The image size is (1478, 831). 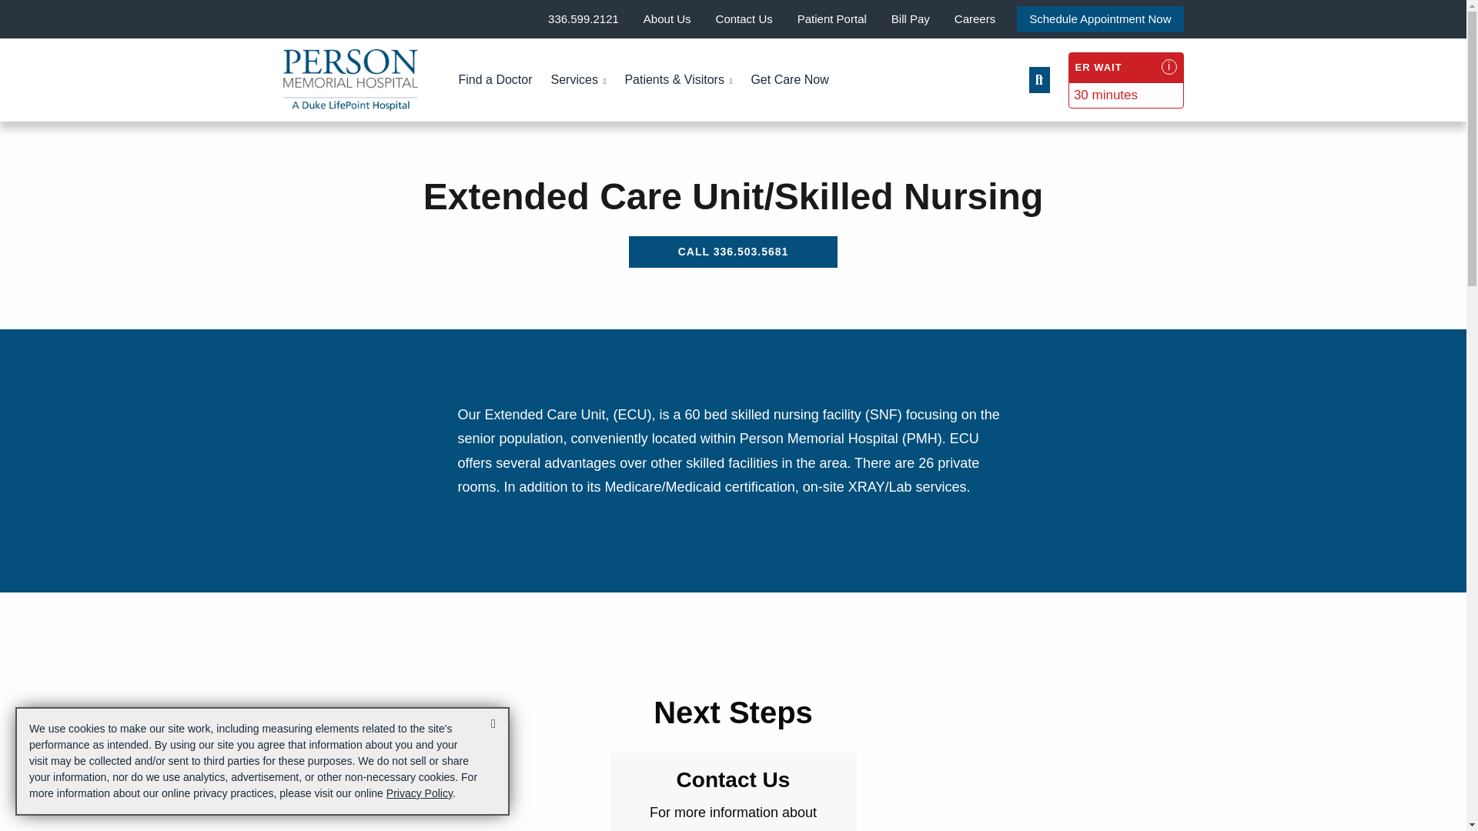 What do you see at coordinates (667, 18) in the screenshot?
I see `About Us` at bounding box center [667, 18].